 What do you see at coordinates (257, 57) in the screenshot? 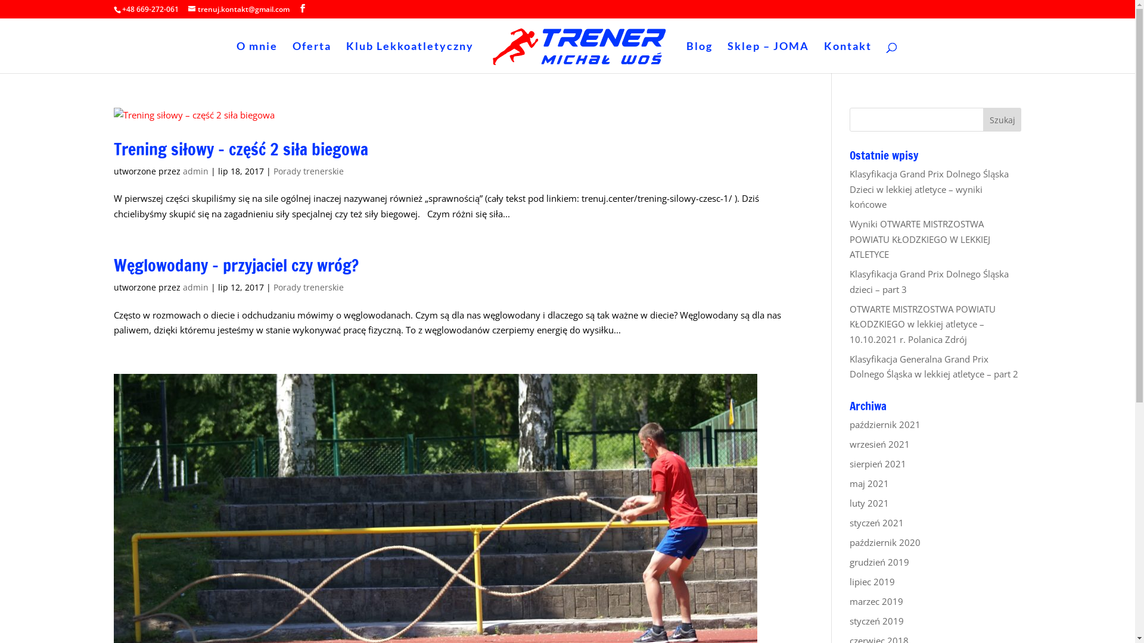
I see `O mnie` at bounding box center [257, 57].